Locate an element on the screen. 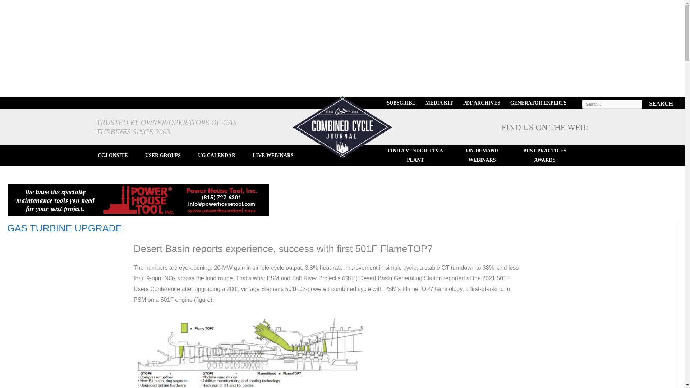 The image size is (690, 388). Search is located at coordinates (661, 103).